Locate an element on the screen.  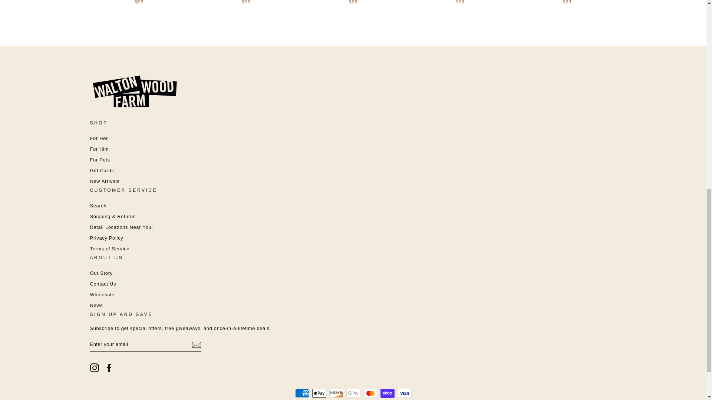
Google Pay is located at coordinates (353, 393).